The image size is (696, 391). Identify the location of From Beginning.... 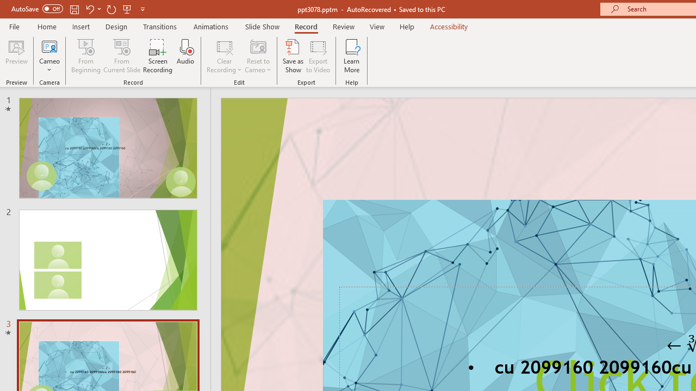
(86, 55).